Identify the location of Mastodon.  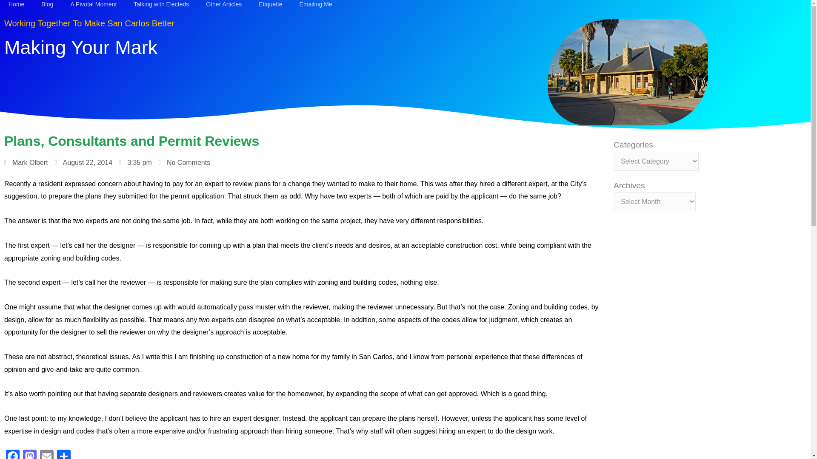
(30, 454).